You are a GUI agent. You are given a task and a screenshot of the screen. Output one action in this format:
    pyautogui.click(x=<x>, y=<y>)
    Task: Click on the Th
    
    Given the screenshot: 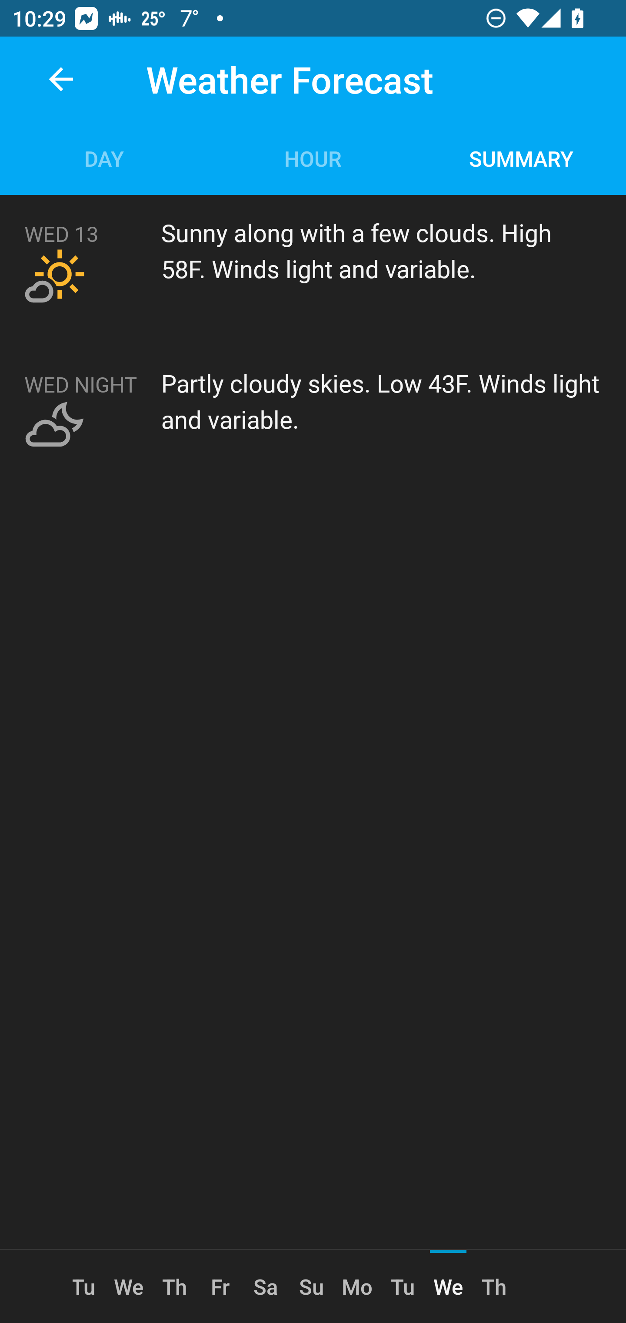 What is the action you would take?
    pyautogui.click(x=494, y=1286)
    